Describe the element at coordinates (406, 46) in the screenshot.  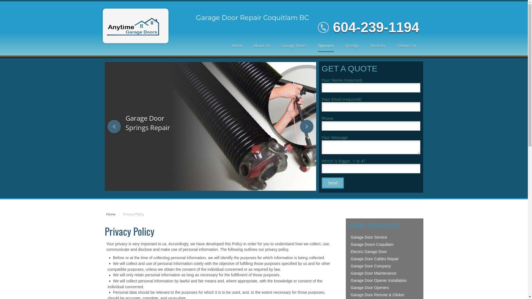
I see `Contact Us` at that location.